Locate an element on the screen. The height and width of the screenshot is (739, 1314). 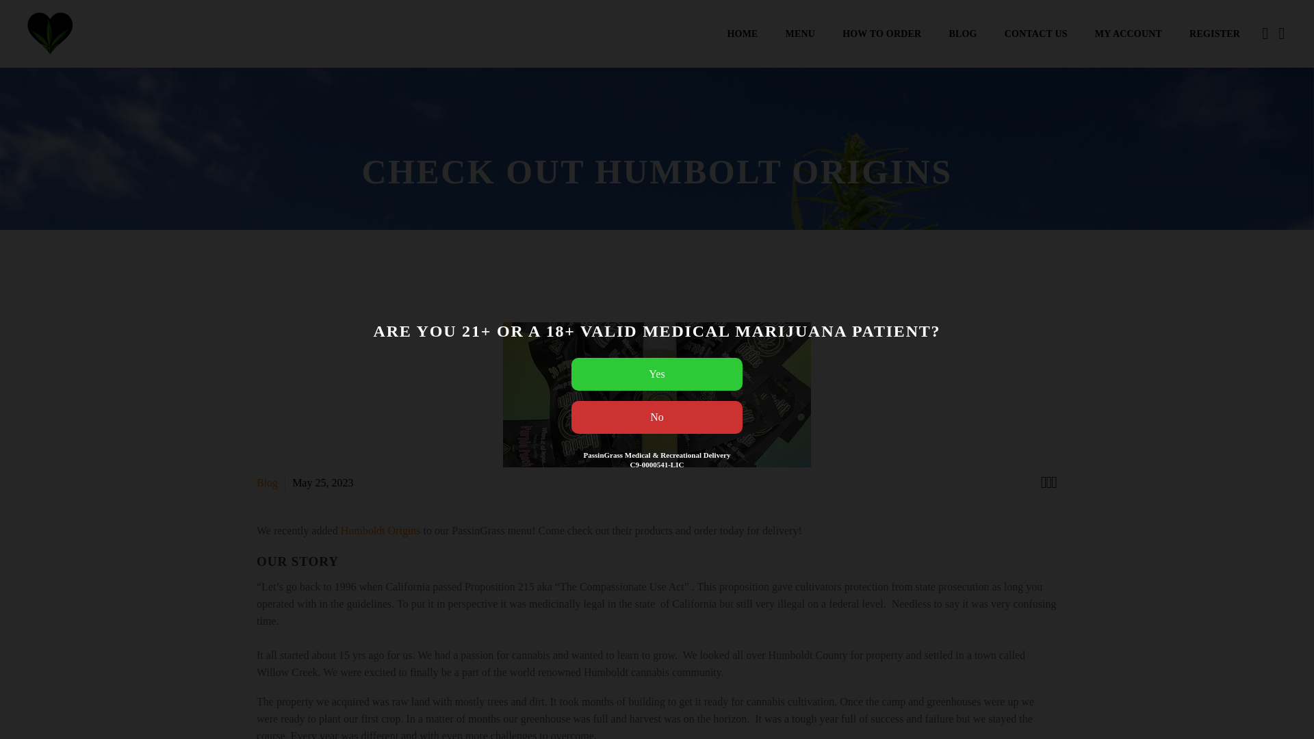
Humboldt Origins is located at coordinates (381, 530).